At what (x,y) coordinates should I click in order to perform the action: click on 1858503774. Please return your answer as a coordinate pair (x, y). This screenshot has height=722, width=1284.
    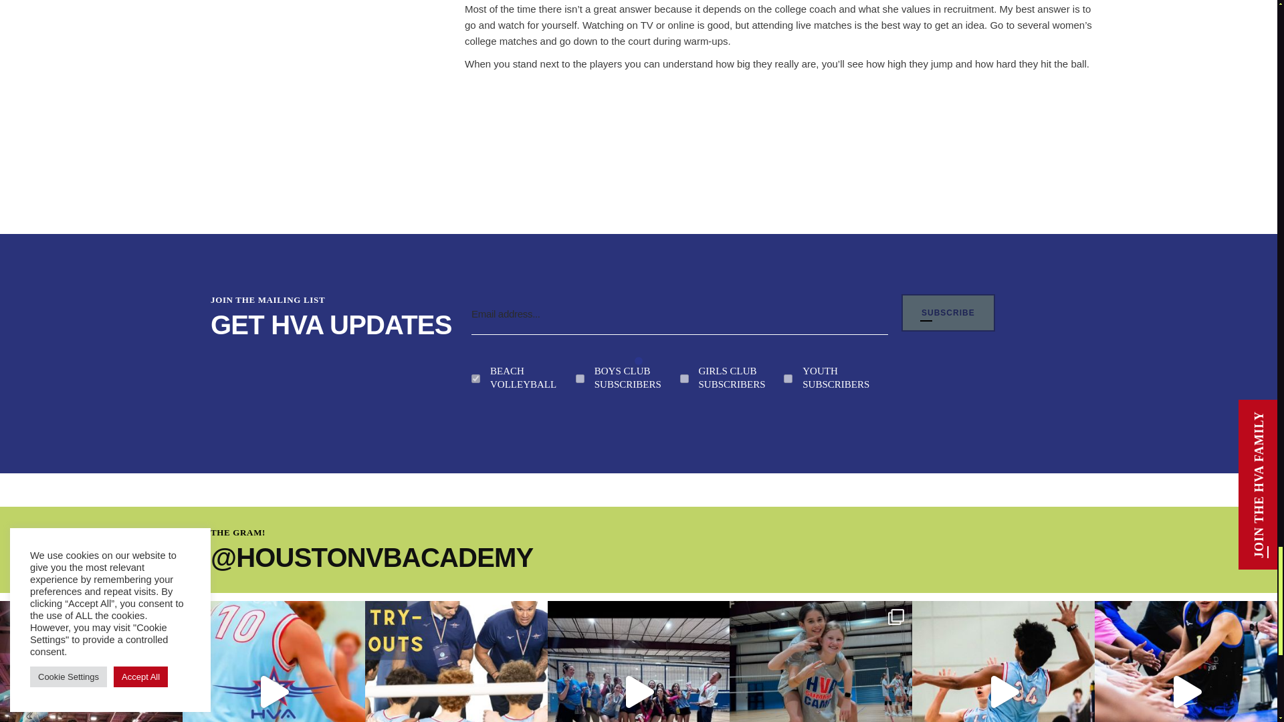
    Looking at the image, I should click on (475, 378).